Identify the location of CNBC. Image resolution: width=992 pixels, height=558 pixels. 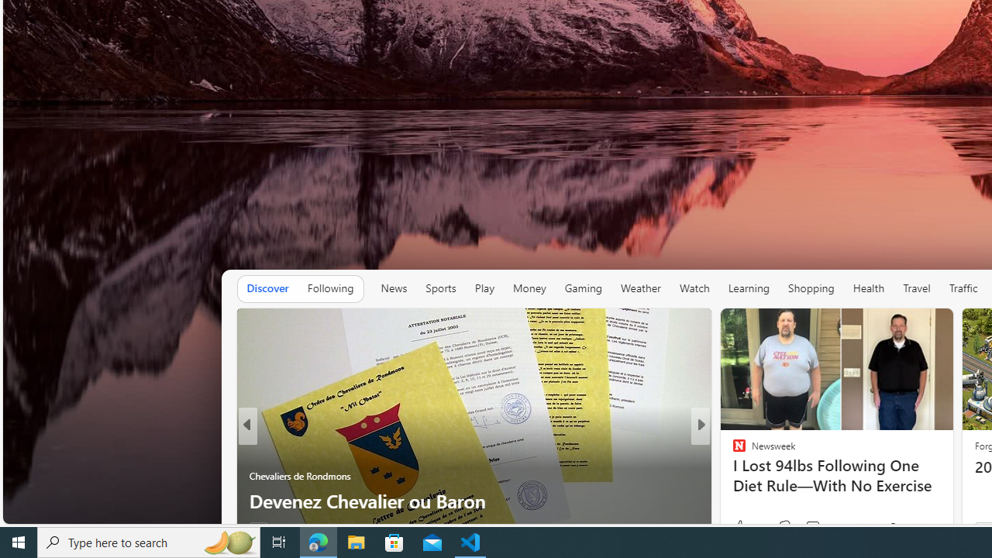
(732, 450).